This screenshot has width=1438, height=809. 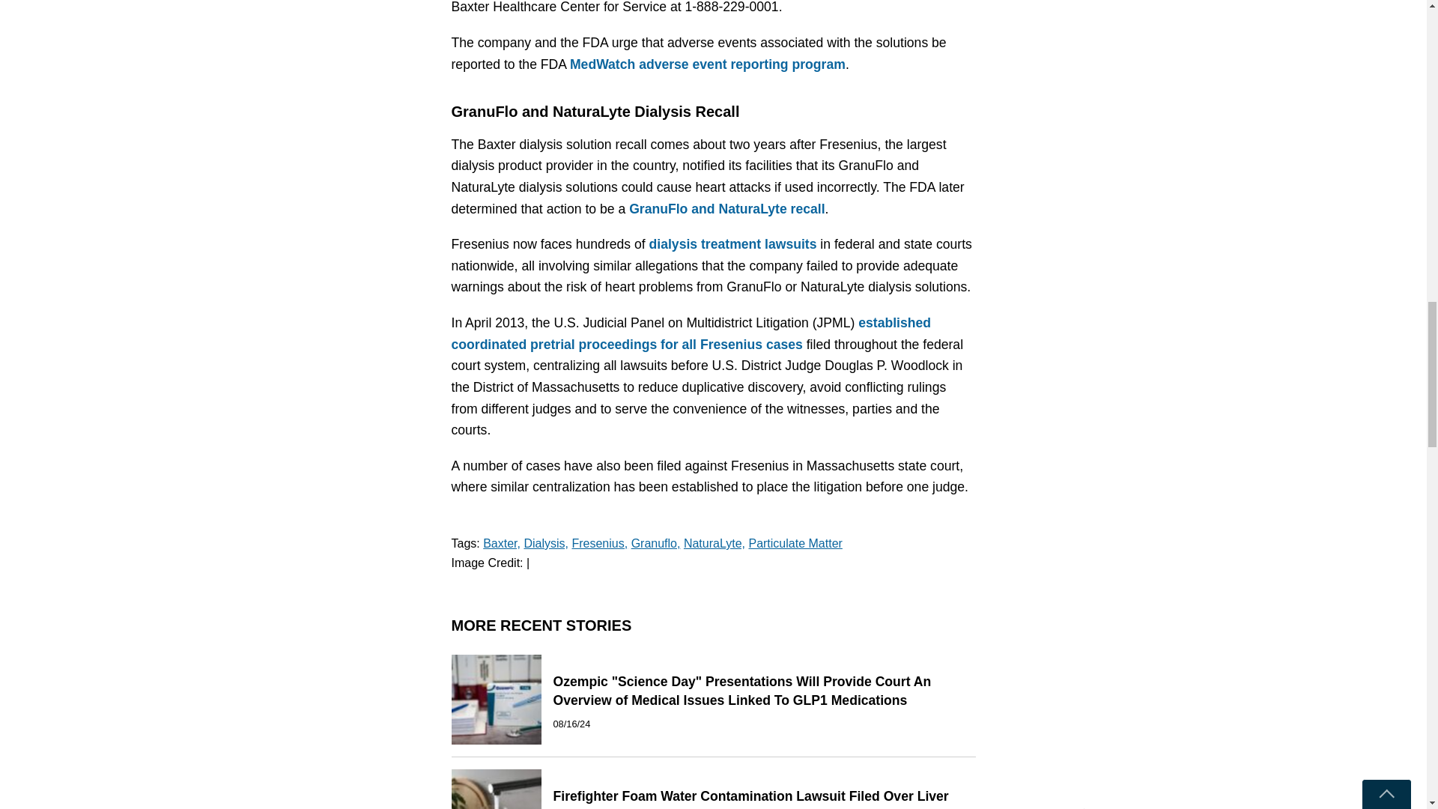 I want to click on MedWatch adverse event reporting program, so click(x=707, y=64).